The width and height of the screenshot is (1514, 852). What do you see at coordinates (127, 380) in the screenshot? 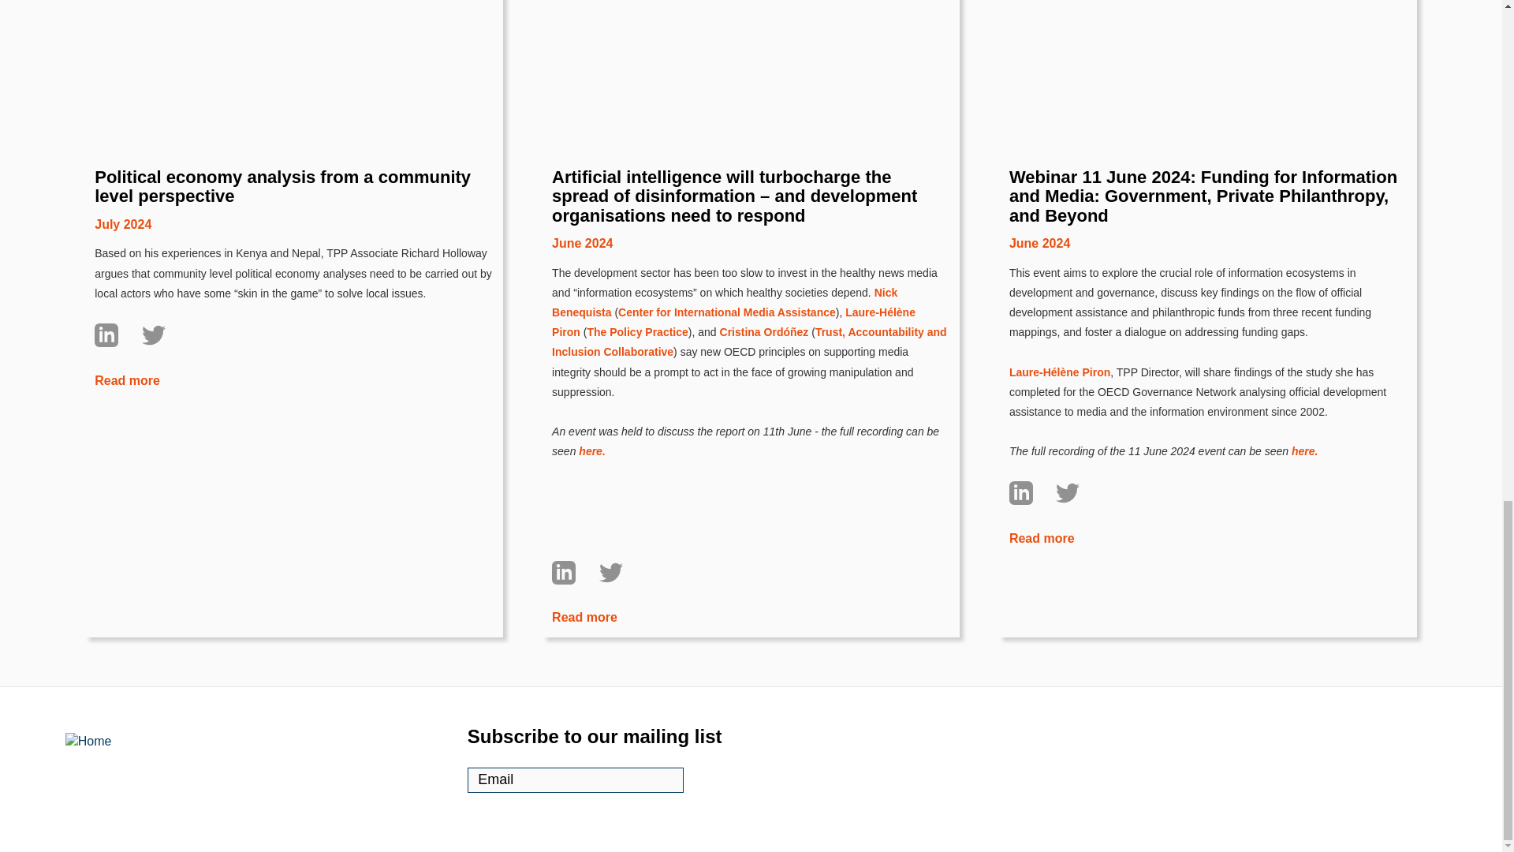
I see `Read more` at bounding box center [127, 380].